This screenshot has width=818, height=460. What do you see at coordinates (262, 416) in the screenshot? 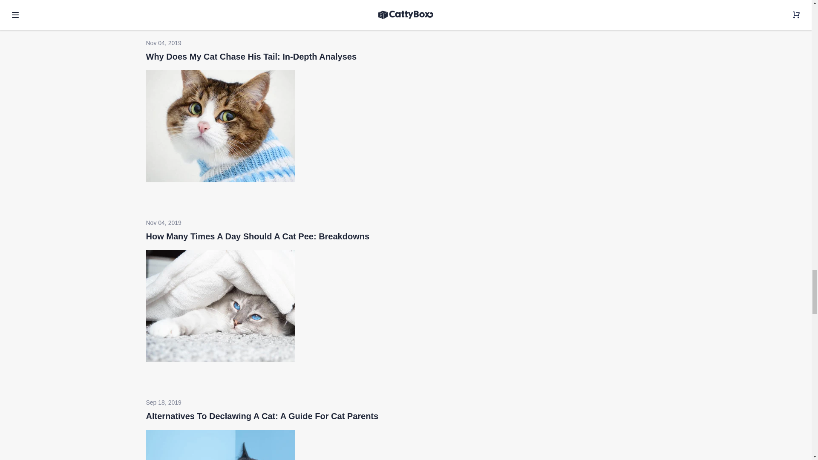
I see `Alternatives To Declawing A Cat: A Guide For Cat Parents` at bounding box center [262, 416].